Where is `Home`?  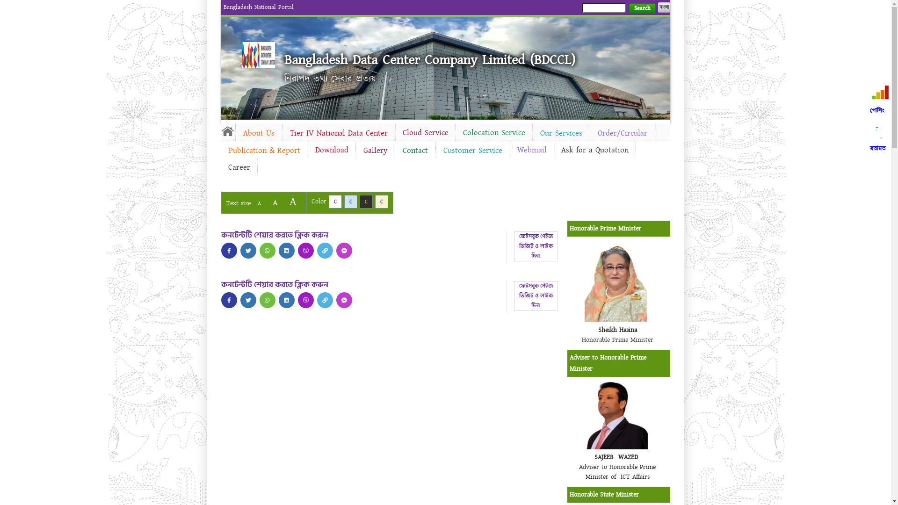 Home is located at coordinates (228, 131).